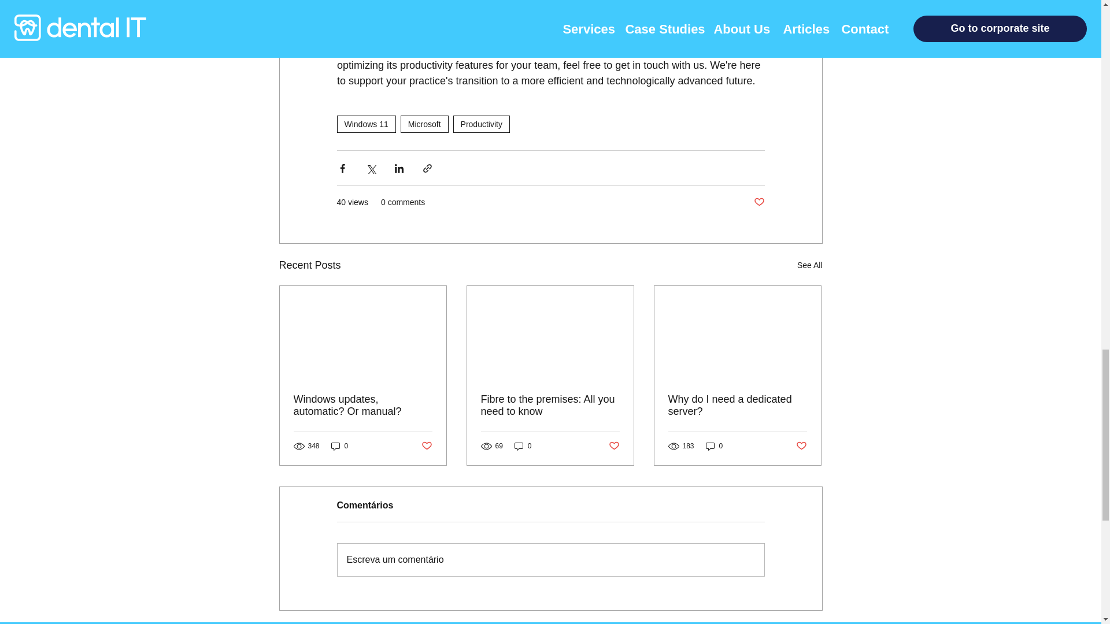 The width and height of the screenshot is (1110, 624). Describe the element at coordinates (481, 124) in the screenshot. I see `Productivity` at that location.